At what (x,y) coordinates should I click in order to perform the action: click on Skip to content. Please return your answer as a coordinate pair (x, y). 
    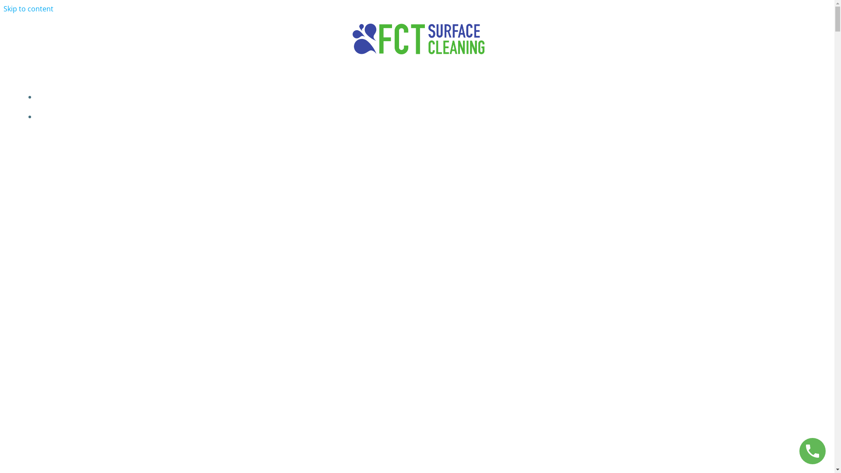
    Looking at the image, I should click on (28, 9).